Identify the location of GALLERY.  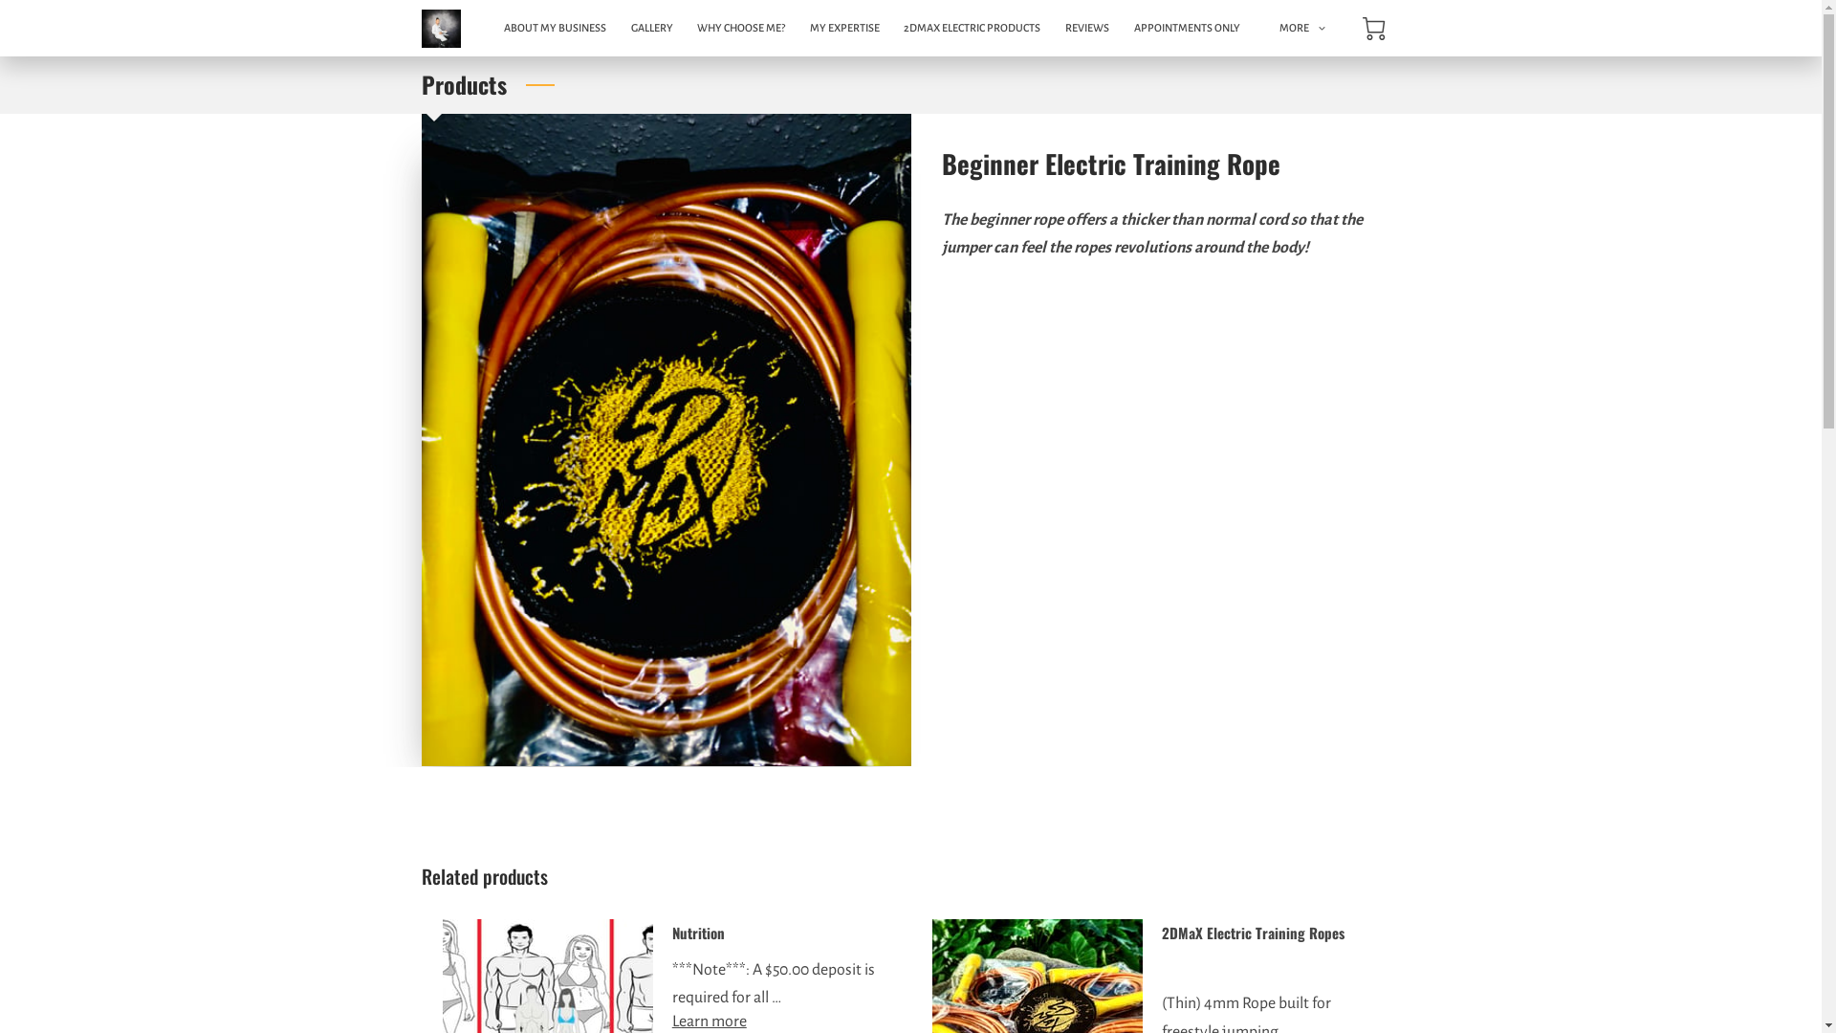
(652, 29).